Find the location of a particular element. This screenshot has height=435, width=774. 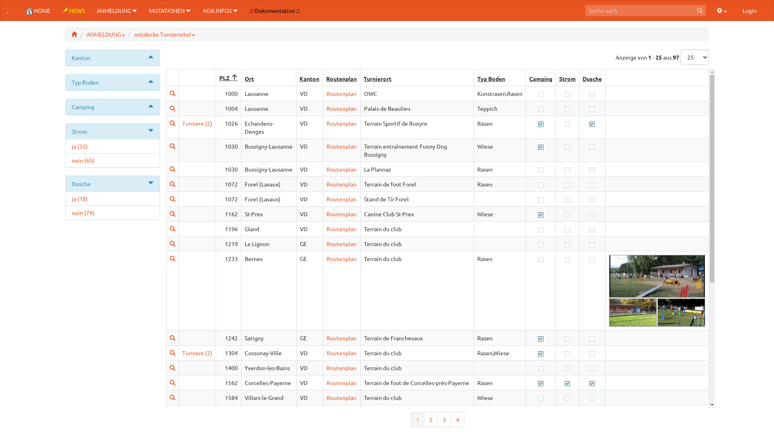

AOA INFOS is located at coordinates (220, 10).